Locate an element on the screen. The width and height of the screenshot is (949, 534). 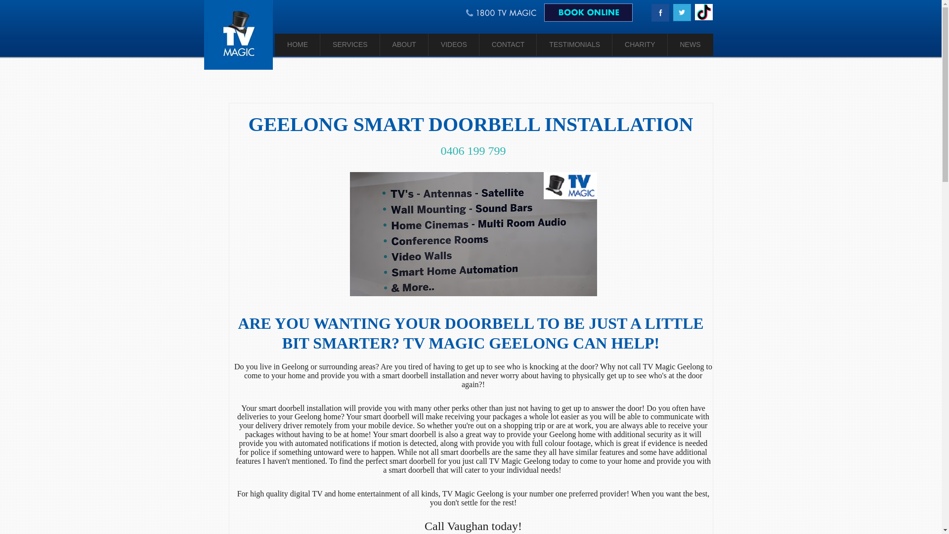
VIDEOS is located at coordinates (453, 44).